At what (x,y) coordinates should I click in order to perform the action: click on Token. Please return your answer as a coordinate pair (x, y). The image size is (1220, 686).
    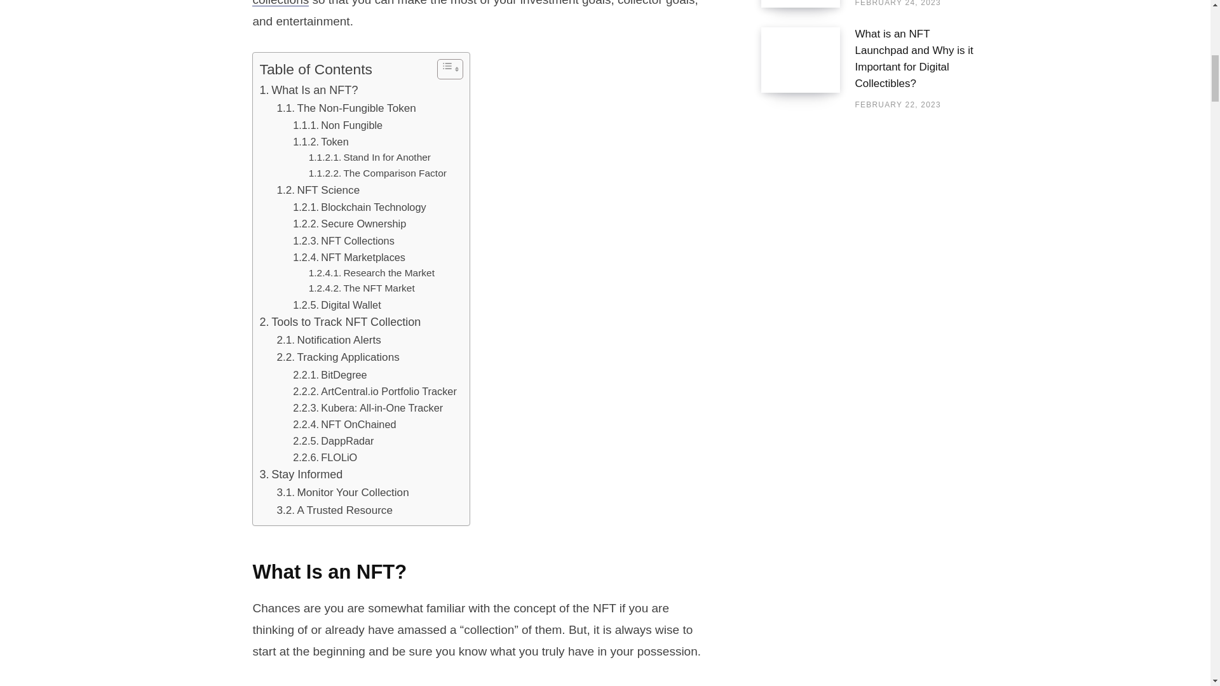
    Looking at the image, I should click on (320, 141).